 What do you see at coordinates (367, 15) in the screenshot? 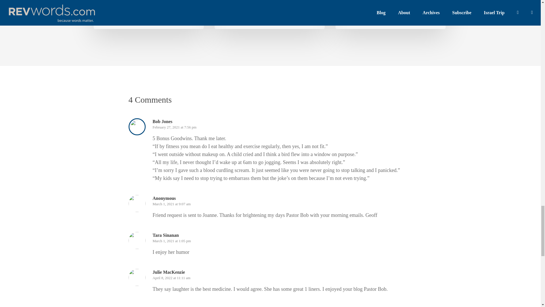
I see `Bob Jones` at bounding box center [367, 15].